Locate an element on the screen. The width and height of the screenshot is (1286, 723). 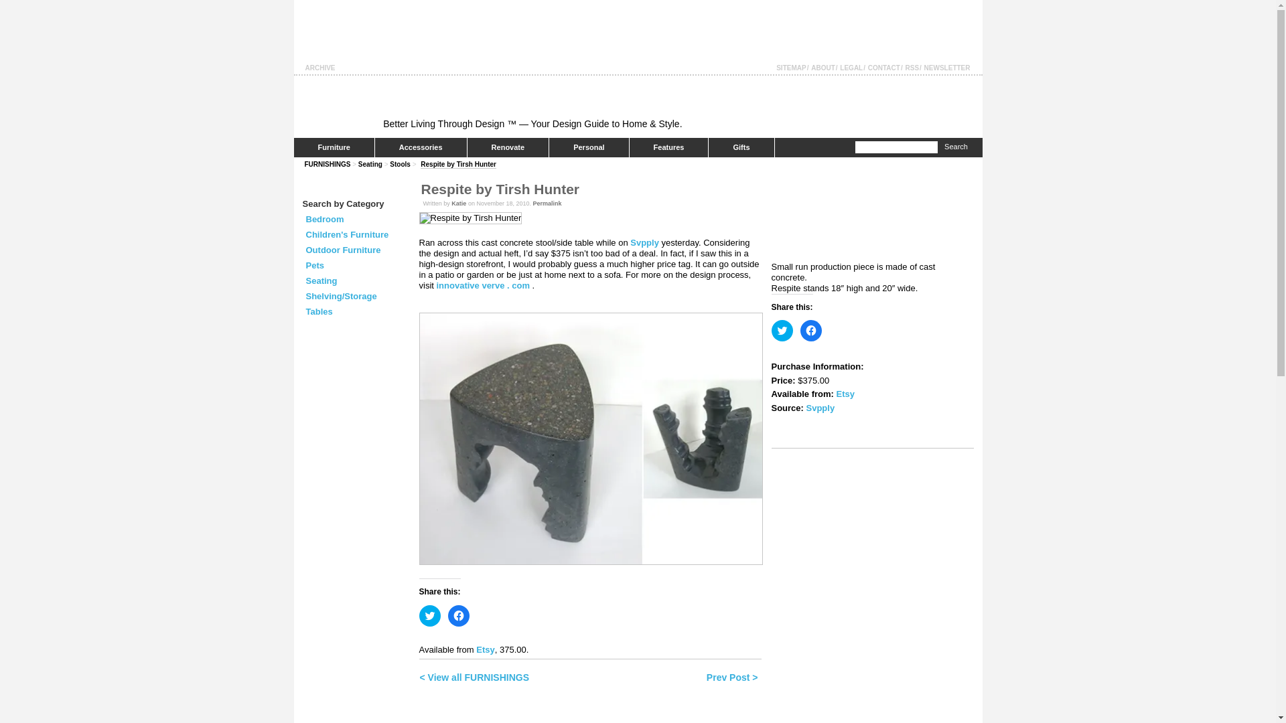
Search is located at coordinates (956, 147).